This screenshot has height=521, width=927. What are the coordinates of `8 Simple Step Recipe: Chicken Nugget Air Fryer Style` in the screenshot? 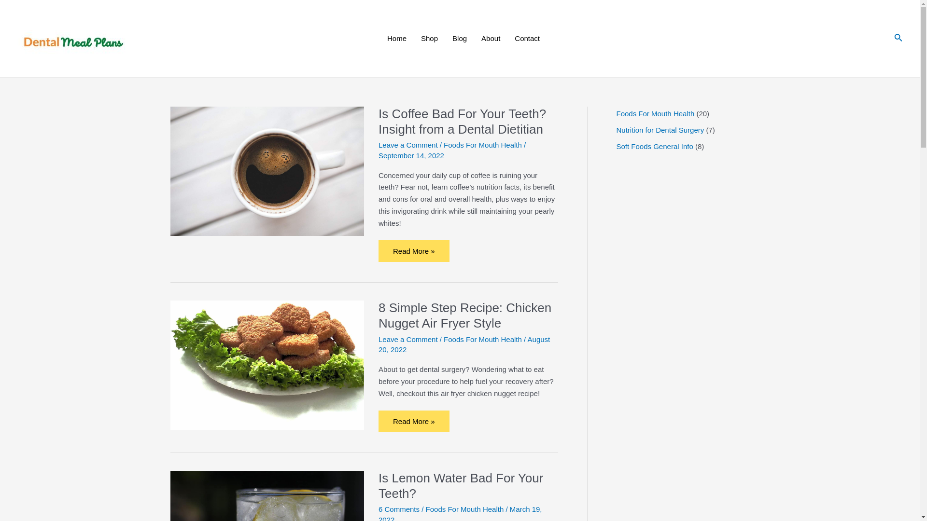 It's located at (464, 315).